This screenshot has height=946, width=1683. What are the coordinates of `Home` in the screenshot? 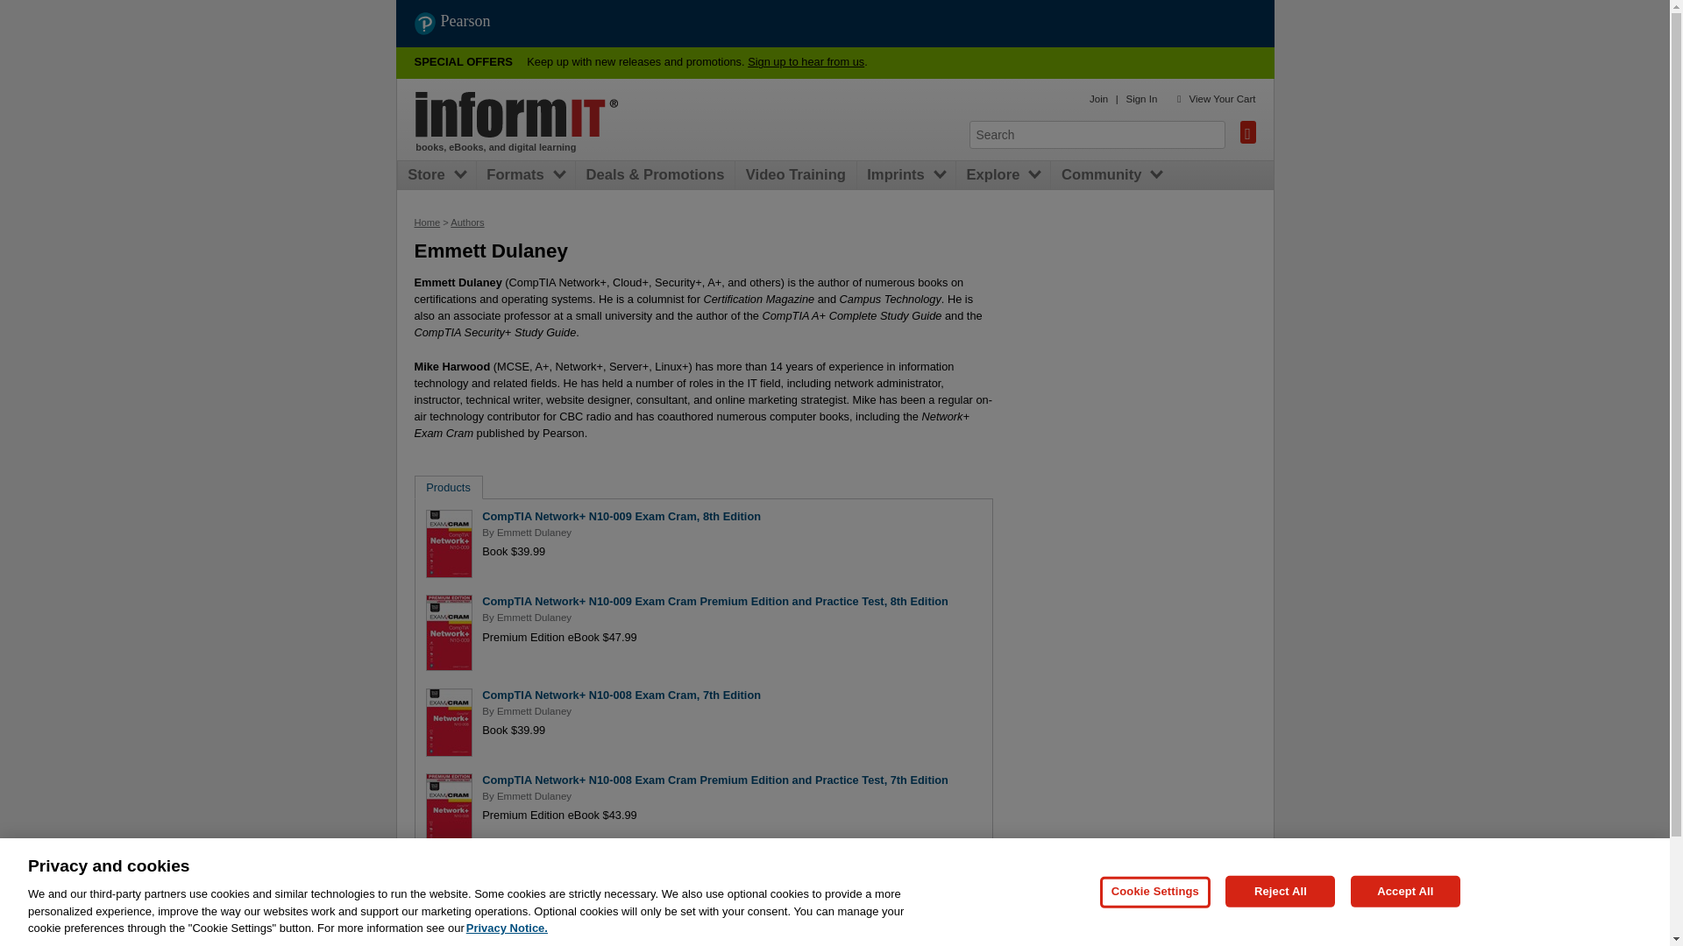 It's located at (516, 114).